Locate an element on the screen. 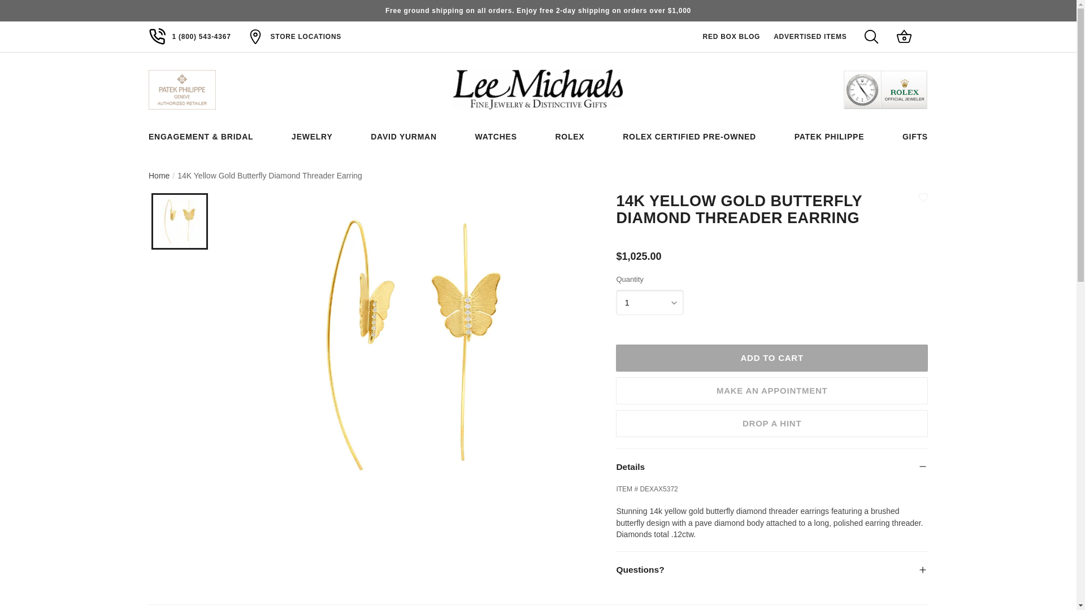 This screenshot has width=1085, height=610. ROLEX CERTIFIED PRE-OWNED is located at coordinates (689, 137).